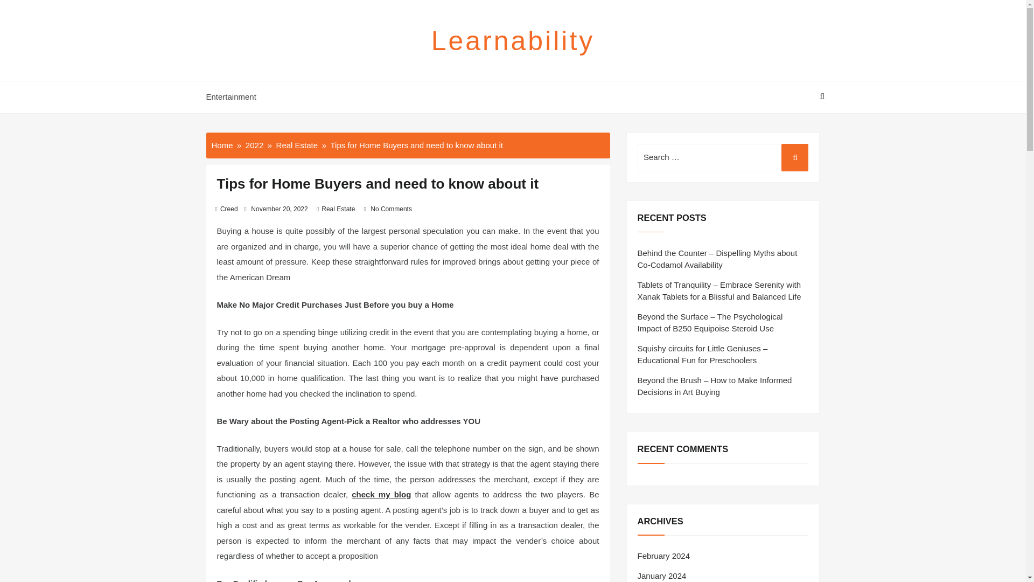 The width and height of the screenshot is (1034, 582). I want to click on Entertainment, so click(234, 97).